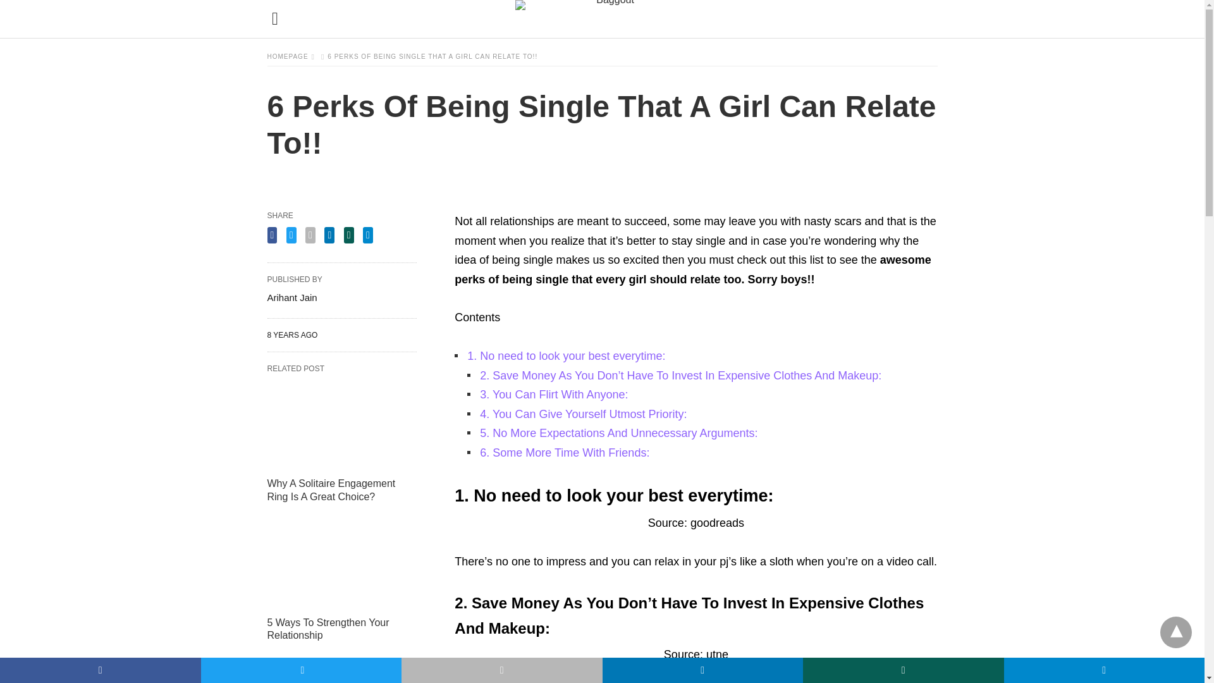 The image size is (1214, 683). Describe the element at coordinates (618, 433) in the screenshot. I see `5. No More Expectations And Unnecessary Arguments:` at that location.